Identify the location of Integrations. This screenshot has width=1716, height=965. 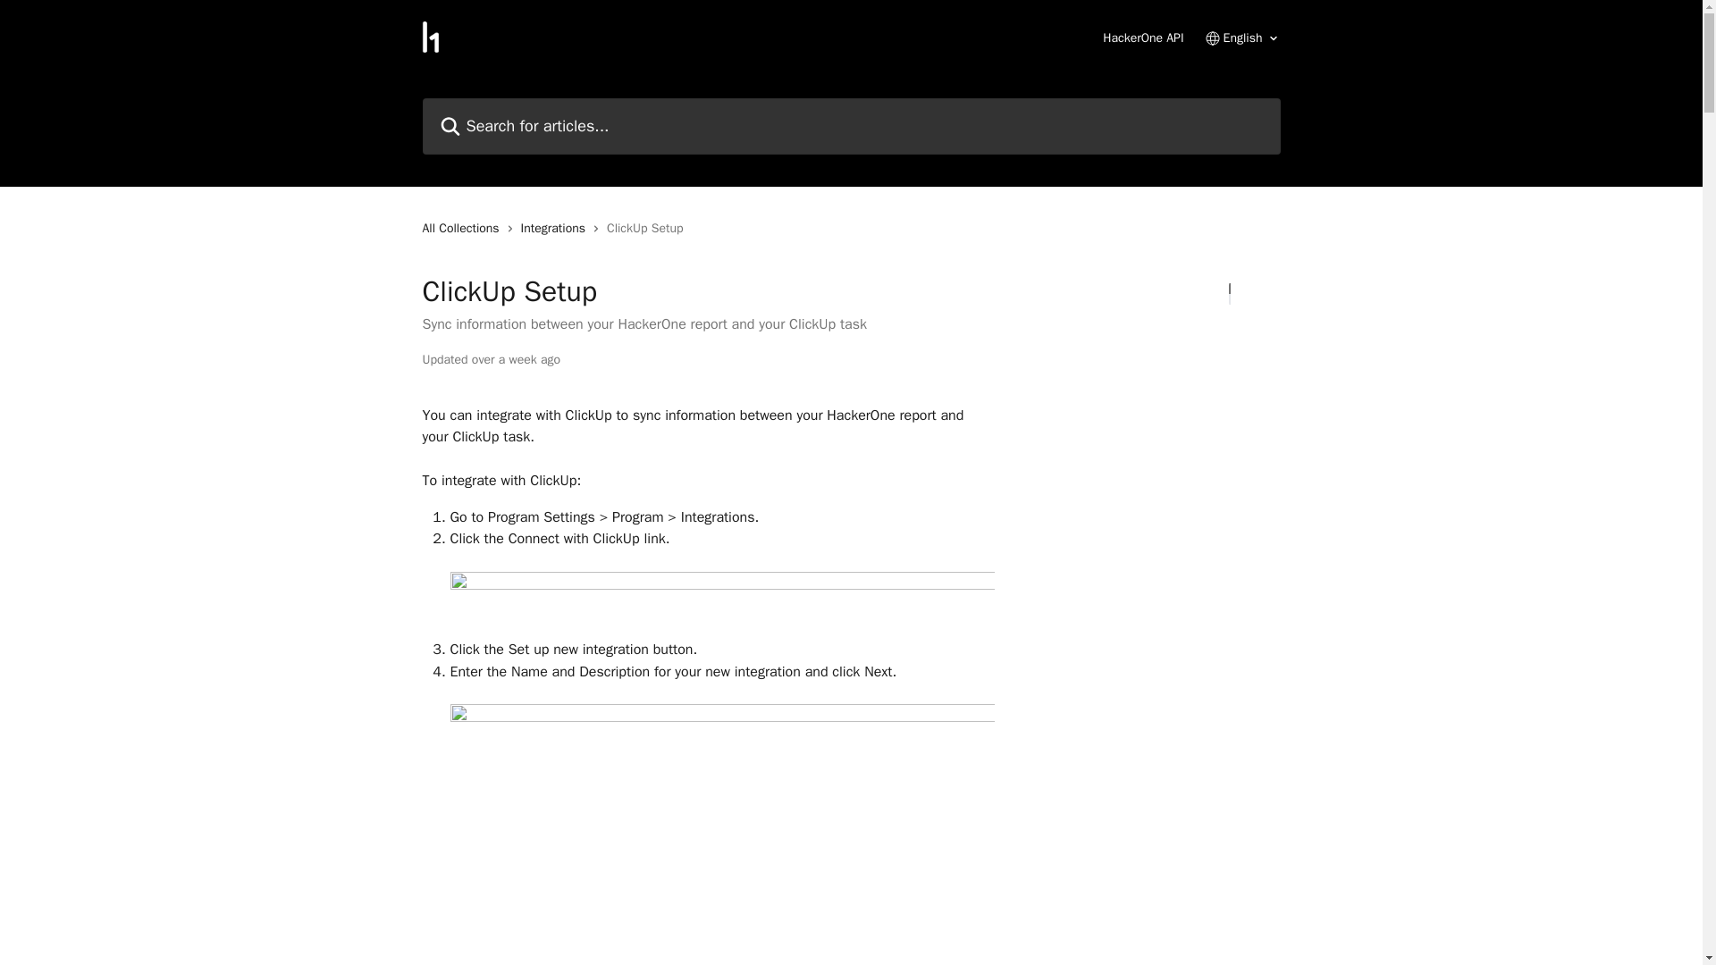
(556, 229).